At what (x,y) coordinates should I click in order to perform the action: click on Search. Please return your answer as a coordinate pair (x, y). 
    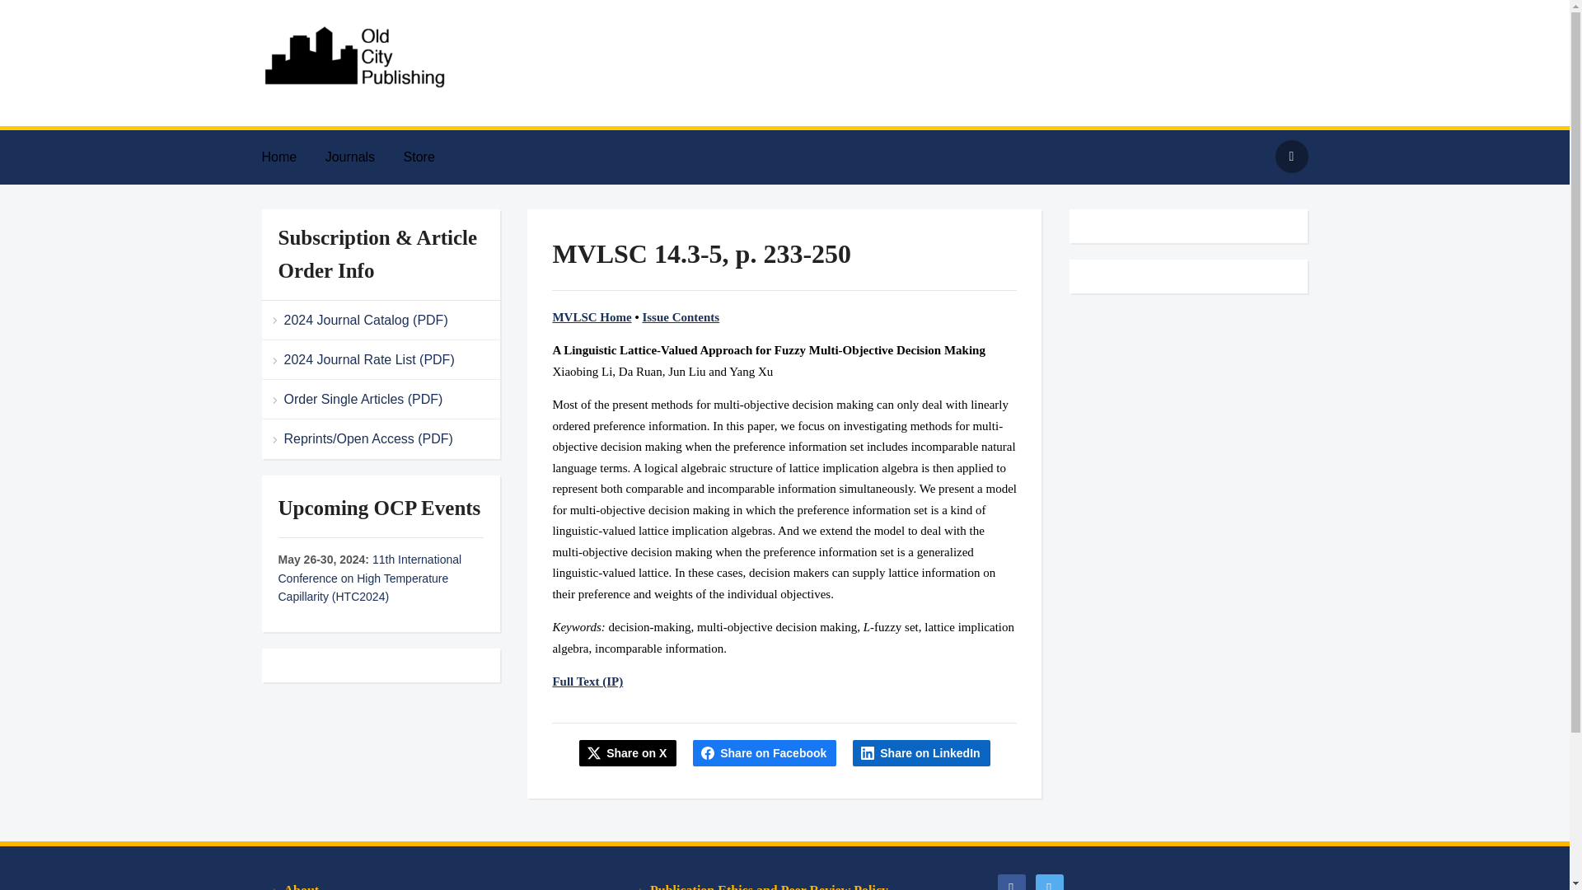
    Looking at the image, I should click on (1291, 156).